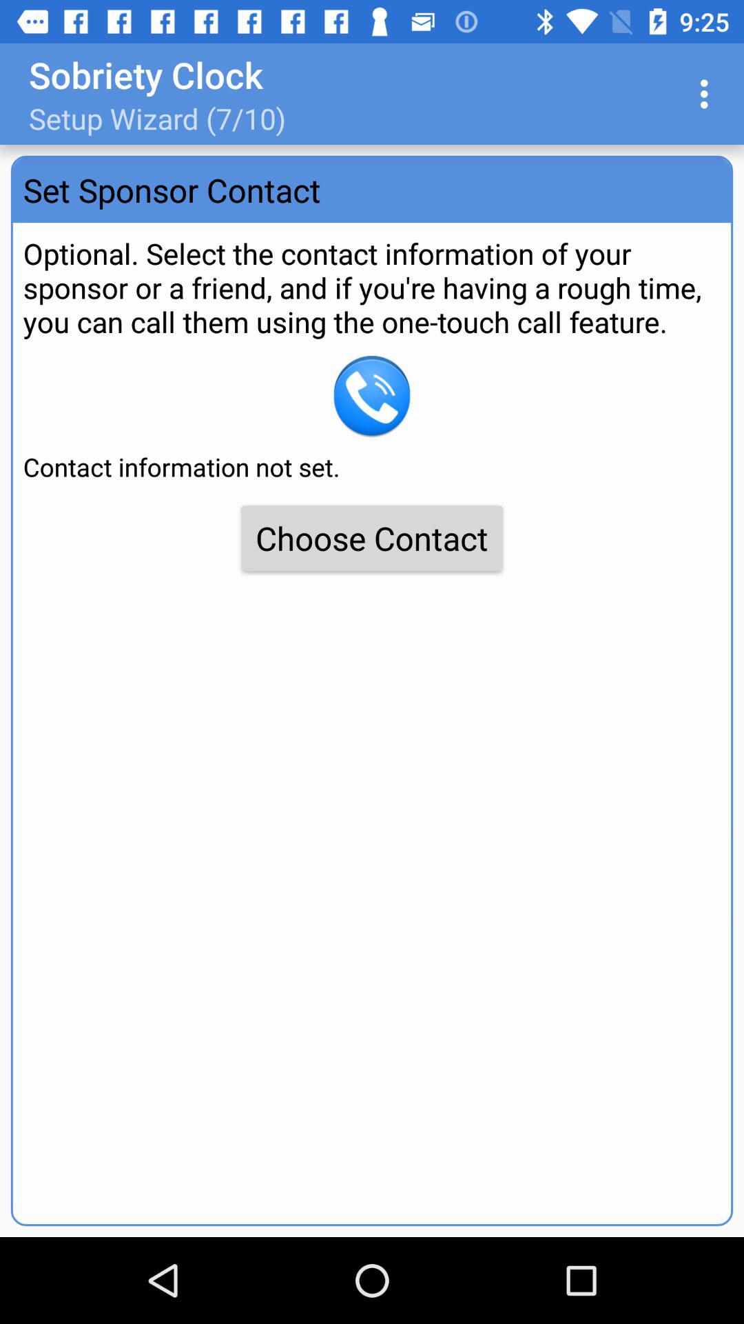 The image size is (744, 1324). I want to click on tap the choose contact icon, so click(372, 538).